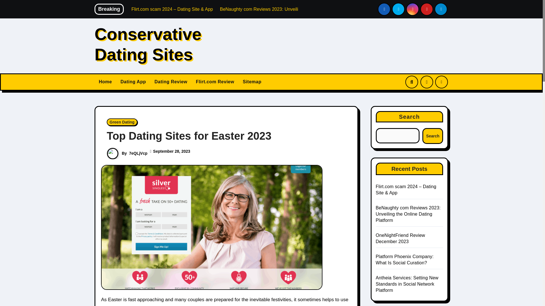  What do you see at coordinates (171, 151) in the screenshot?
I see `September 28, 2023` at bounding box center [171, 151].